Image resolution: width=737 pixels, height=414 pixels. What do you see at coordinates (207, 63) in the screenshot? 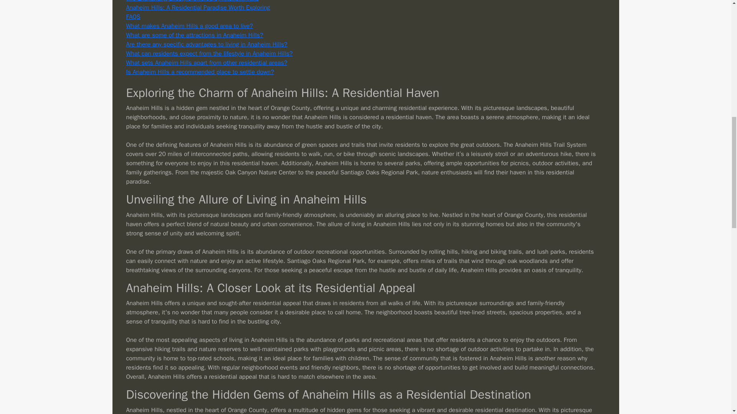
I see `What sets Anaheim Hills apart from other residential areas?` at bounding box center [207, 63].